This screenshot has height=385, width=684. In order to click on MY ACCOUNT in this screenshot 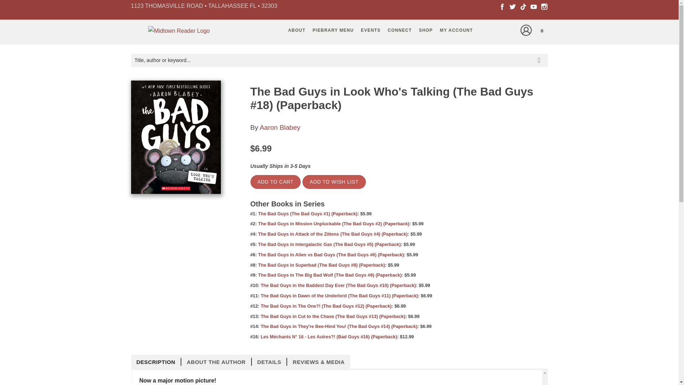, I will do `click(456, 30)`.